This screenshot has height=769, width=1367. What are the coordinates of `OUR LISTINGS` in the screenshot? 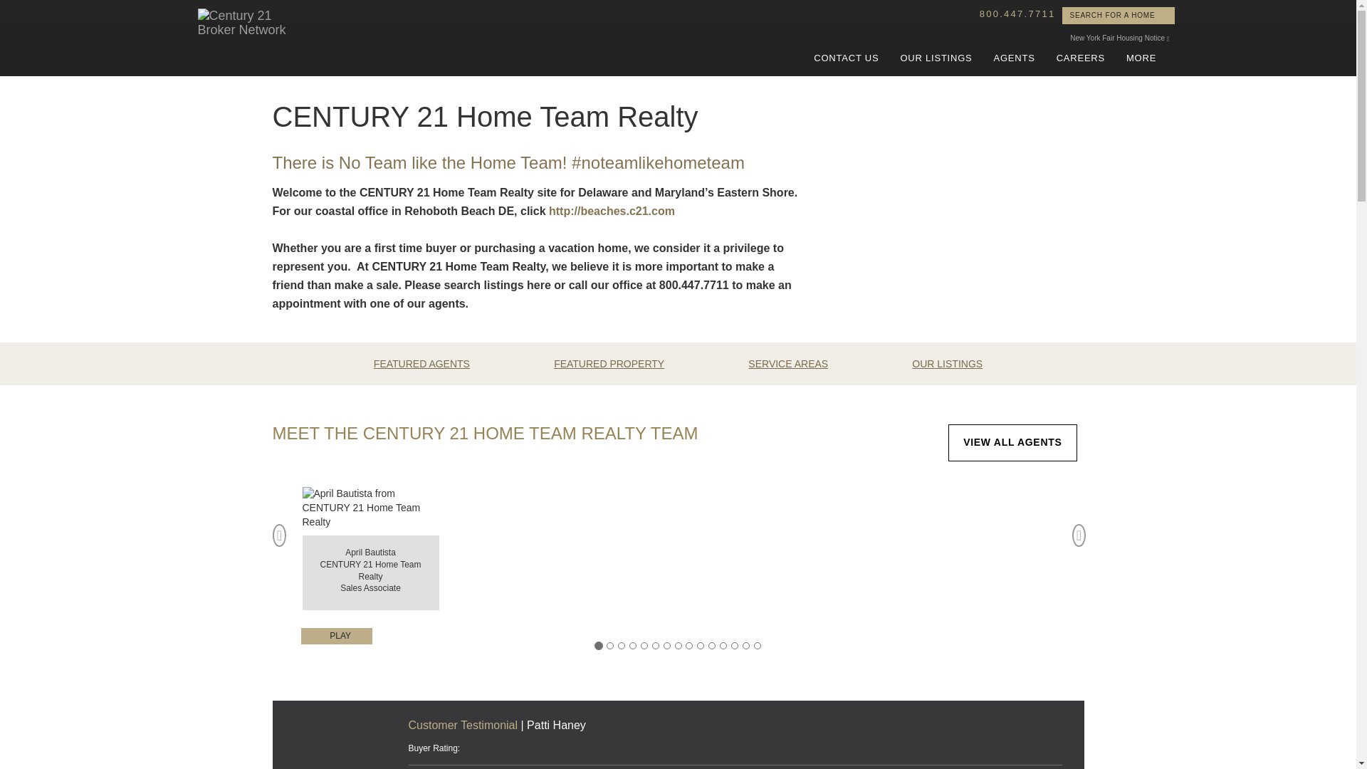 It's located at (1080, 58).